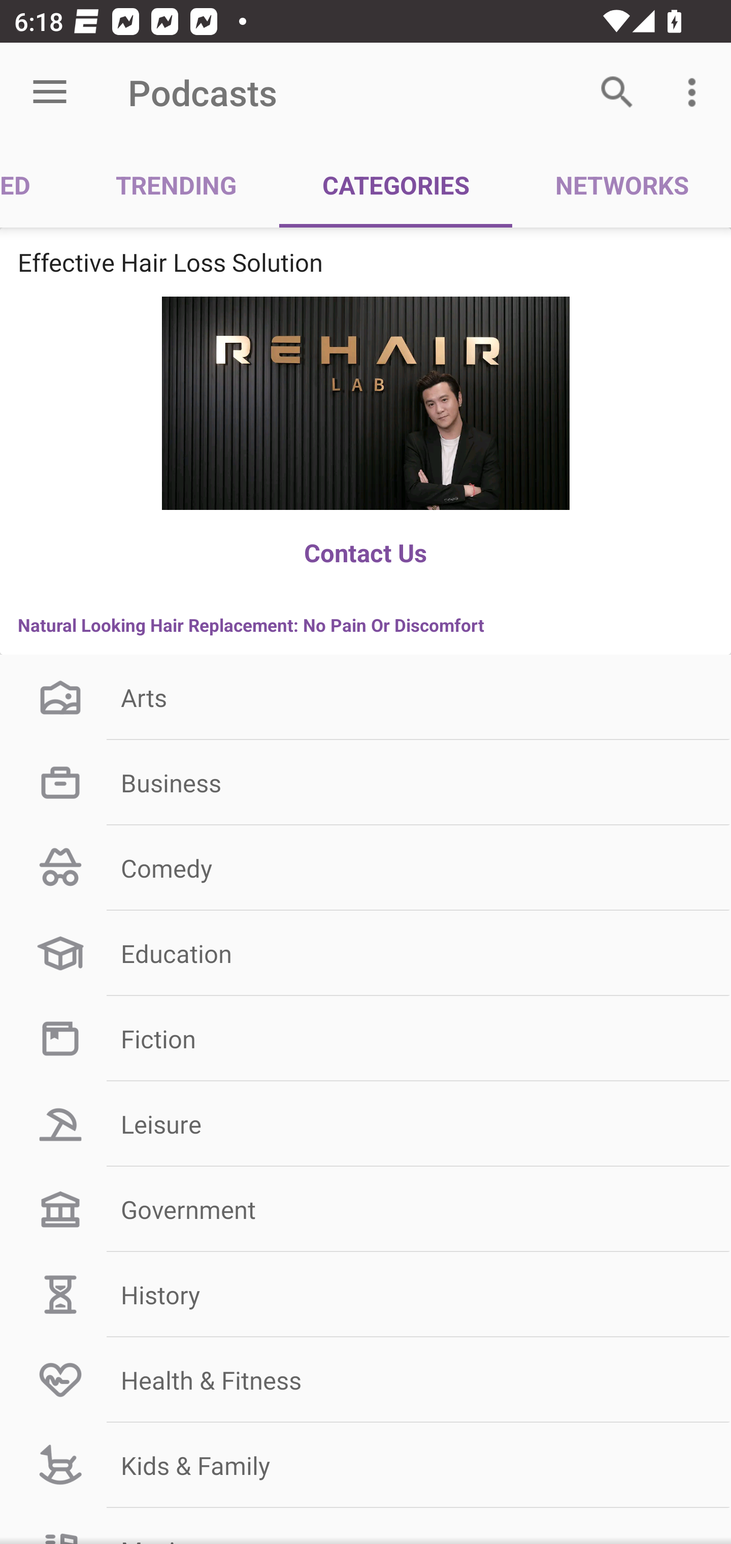 Image resolution: width=731 pixels, height=1544 pixels. I want to click on History, so click(365, 1294).